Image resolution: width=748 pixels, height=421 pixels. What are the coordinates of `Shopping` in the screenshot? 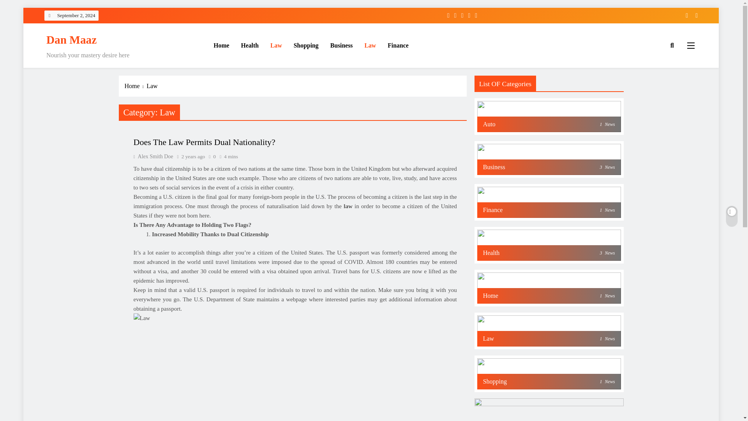 It's located at (193, 157).